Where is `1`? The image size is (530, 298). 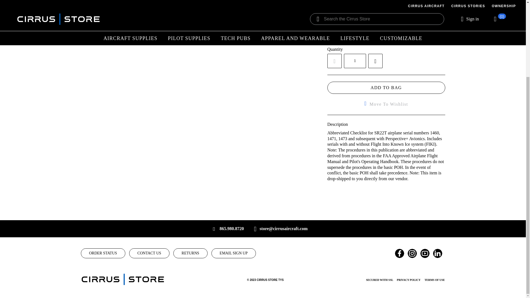
1 is located at coordinates (355, 61).